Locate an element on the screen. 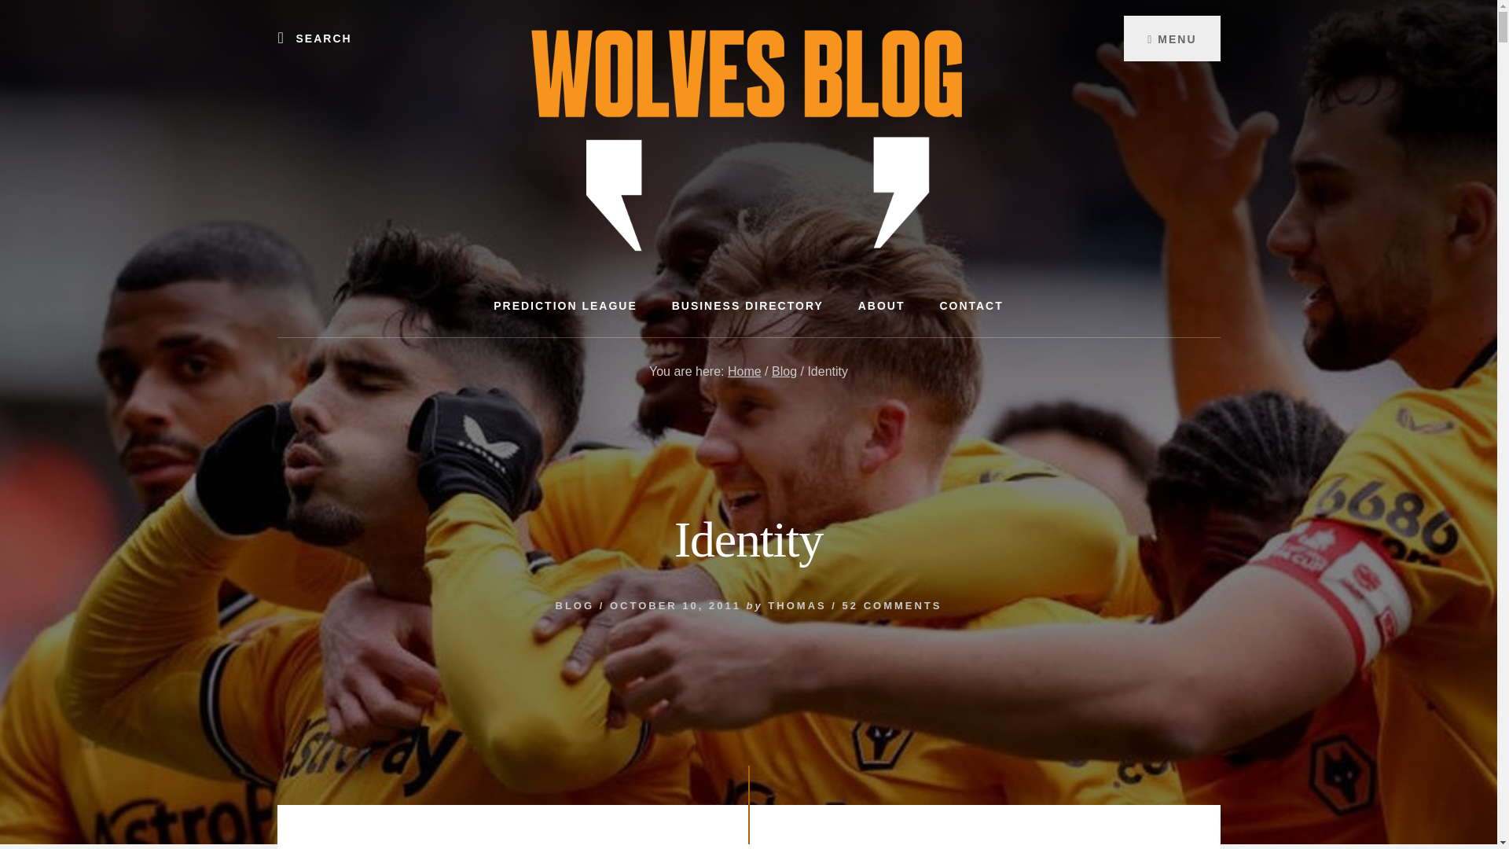 The height and width of the screenshot is (849, 1509). 52 COMMENTS is located at coordinates (891, 605).